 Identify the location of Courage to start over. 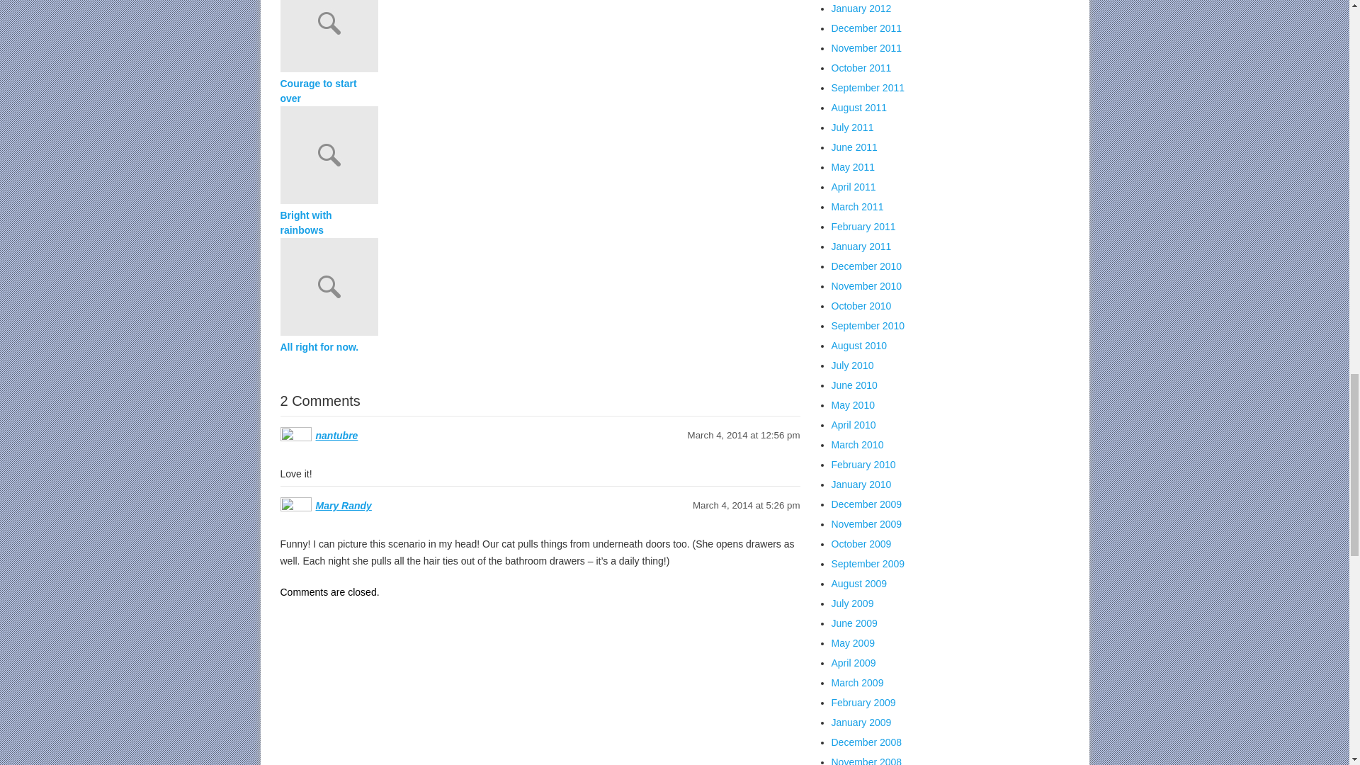
(329, 91).